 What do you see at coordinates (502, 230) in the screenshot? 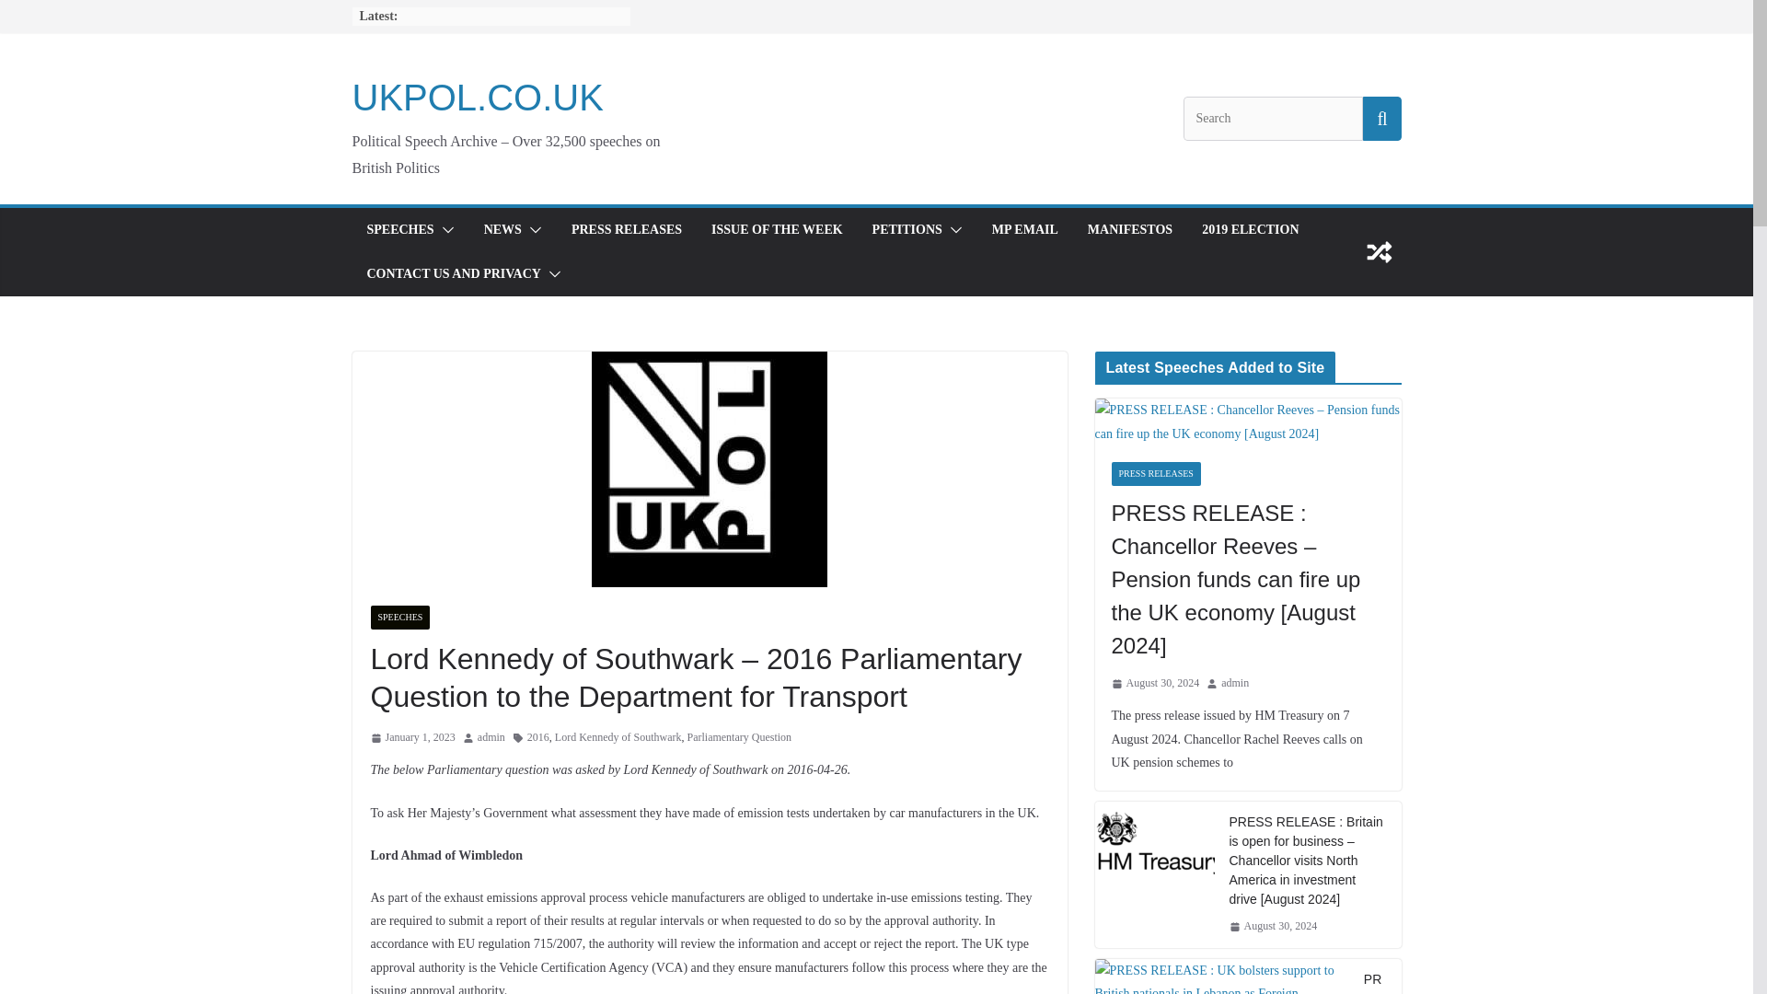
I see `NEWS` at bounding box center [502, 230].